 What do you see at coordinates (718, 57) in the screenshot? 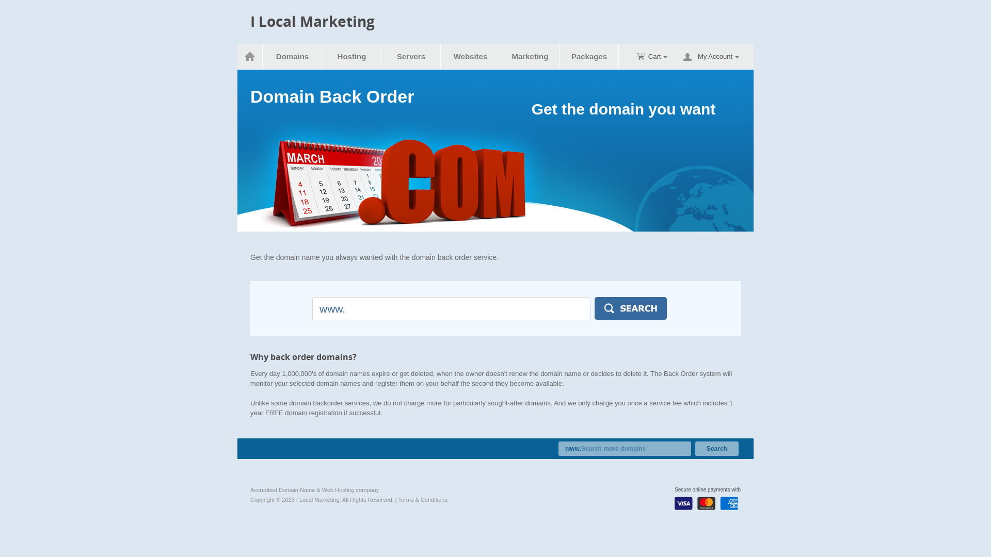
I see `My Account` at bounding box center [718, 57].